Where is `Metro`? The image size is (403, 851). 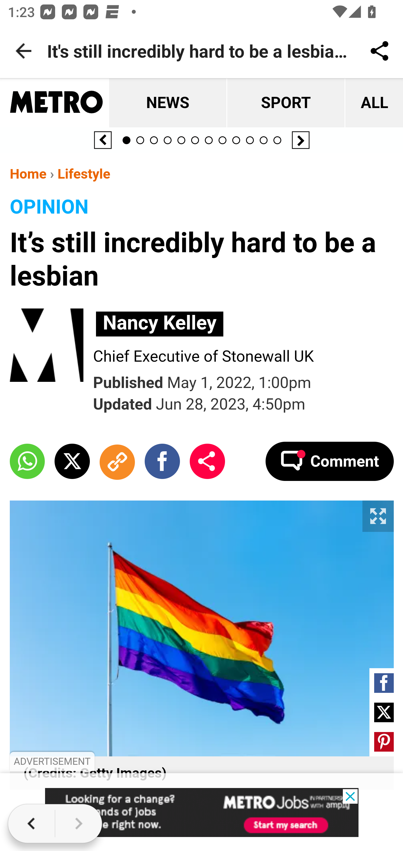 Metro is located at coordinates (57, 103).